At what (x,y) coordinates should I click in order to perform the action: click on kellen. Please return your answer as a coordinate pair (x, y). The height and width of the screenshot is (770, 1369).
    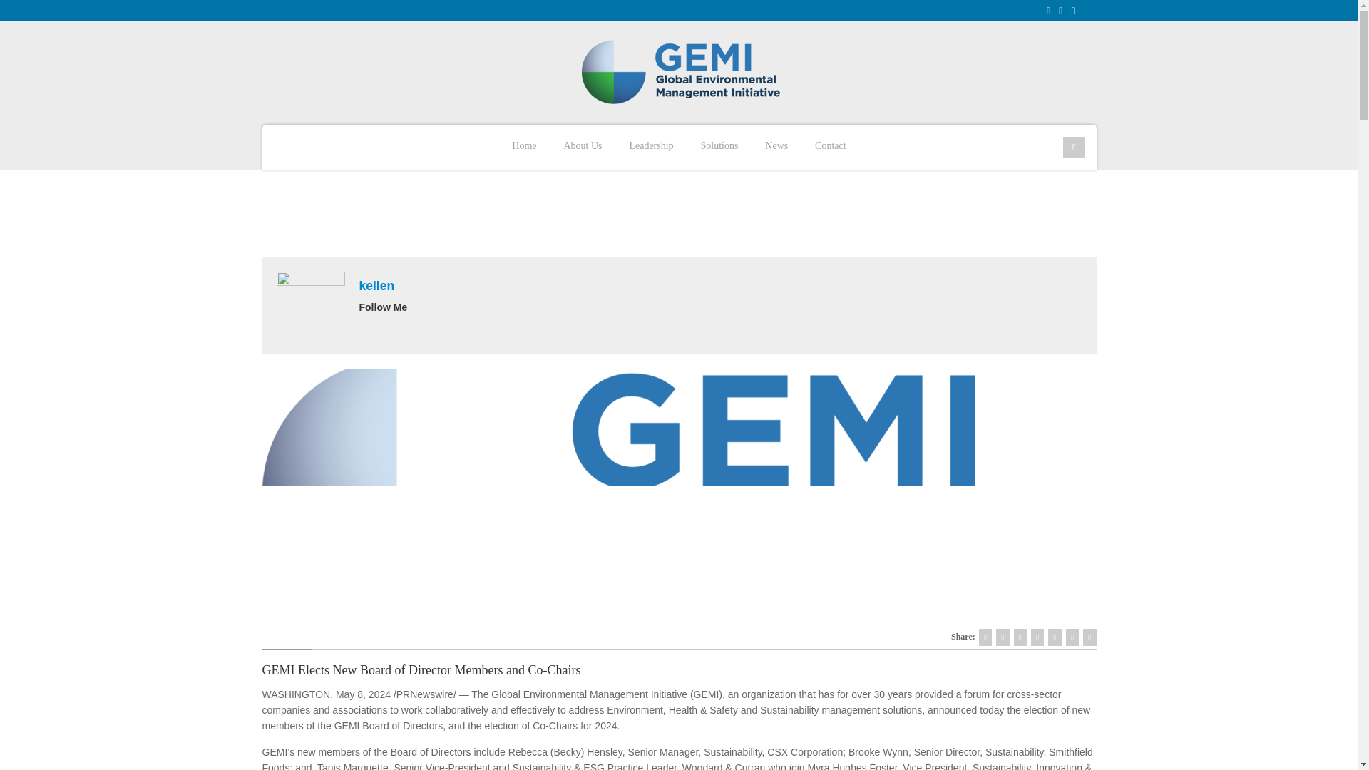
    Looking at the image, I should click on (376, 285).